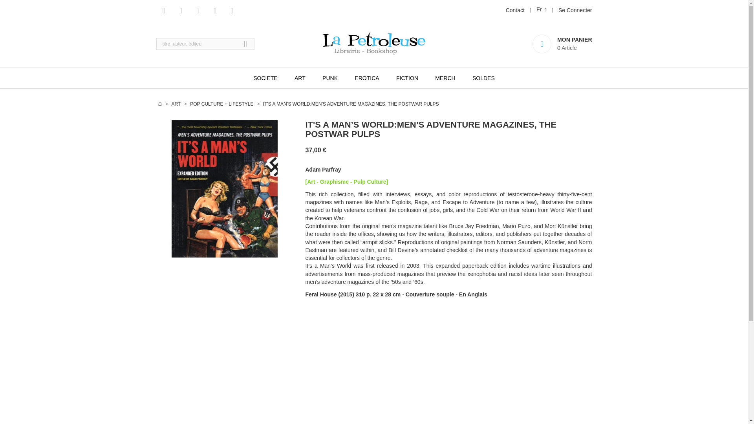  I want to click on EROTICA, so click(367, 78).